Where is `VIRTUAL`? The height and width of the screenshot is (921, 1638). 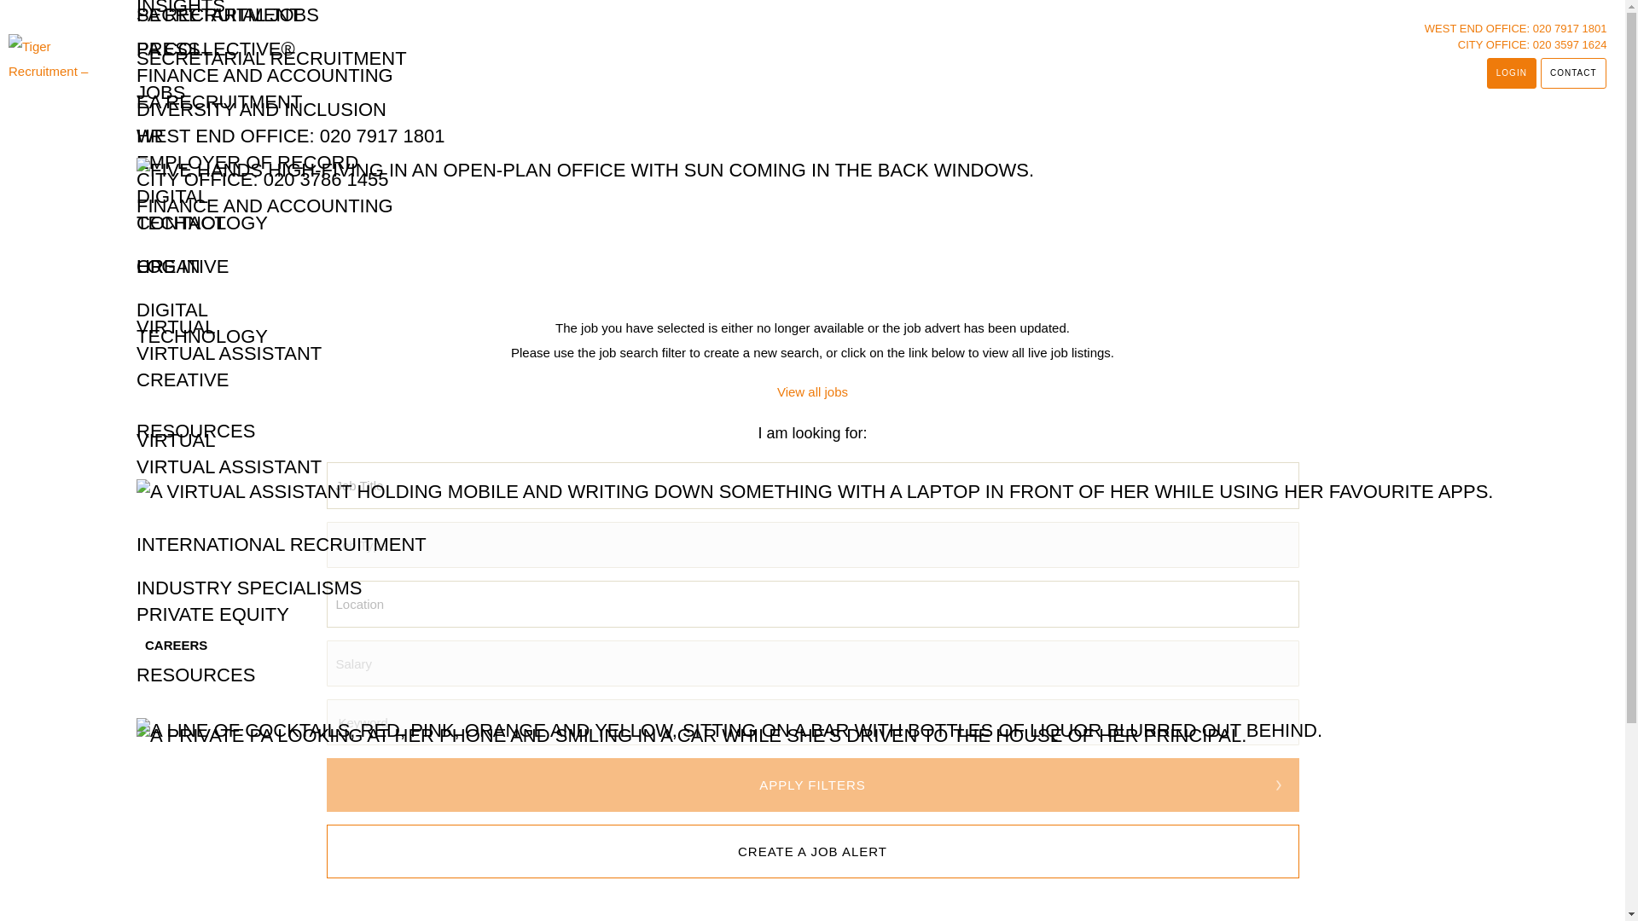
VIRTUAL is located at coordinates (176, 440).